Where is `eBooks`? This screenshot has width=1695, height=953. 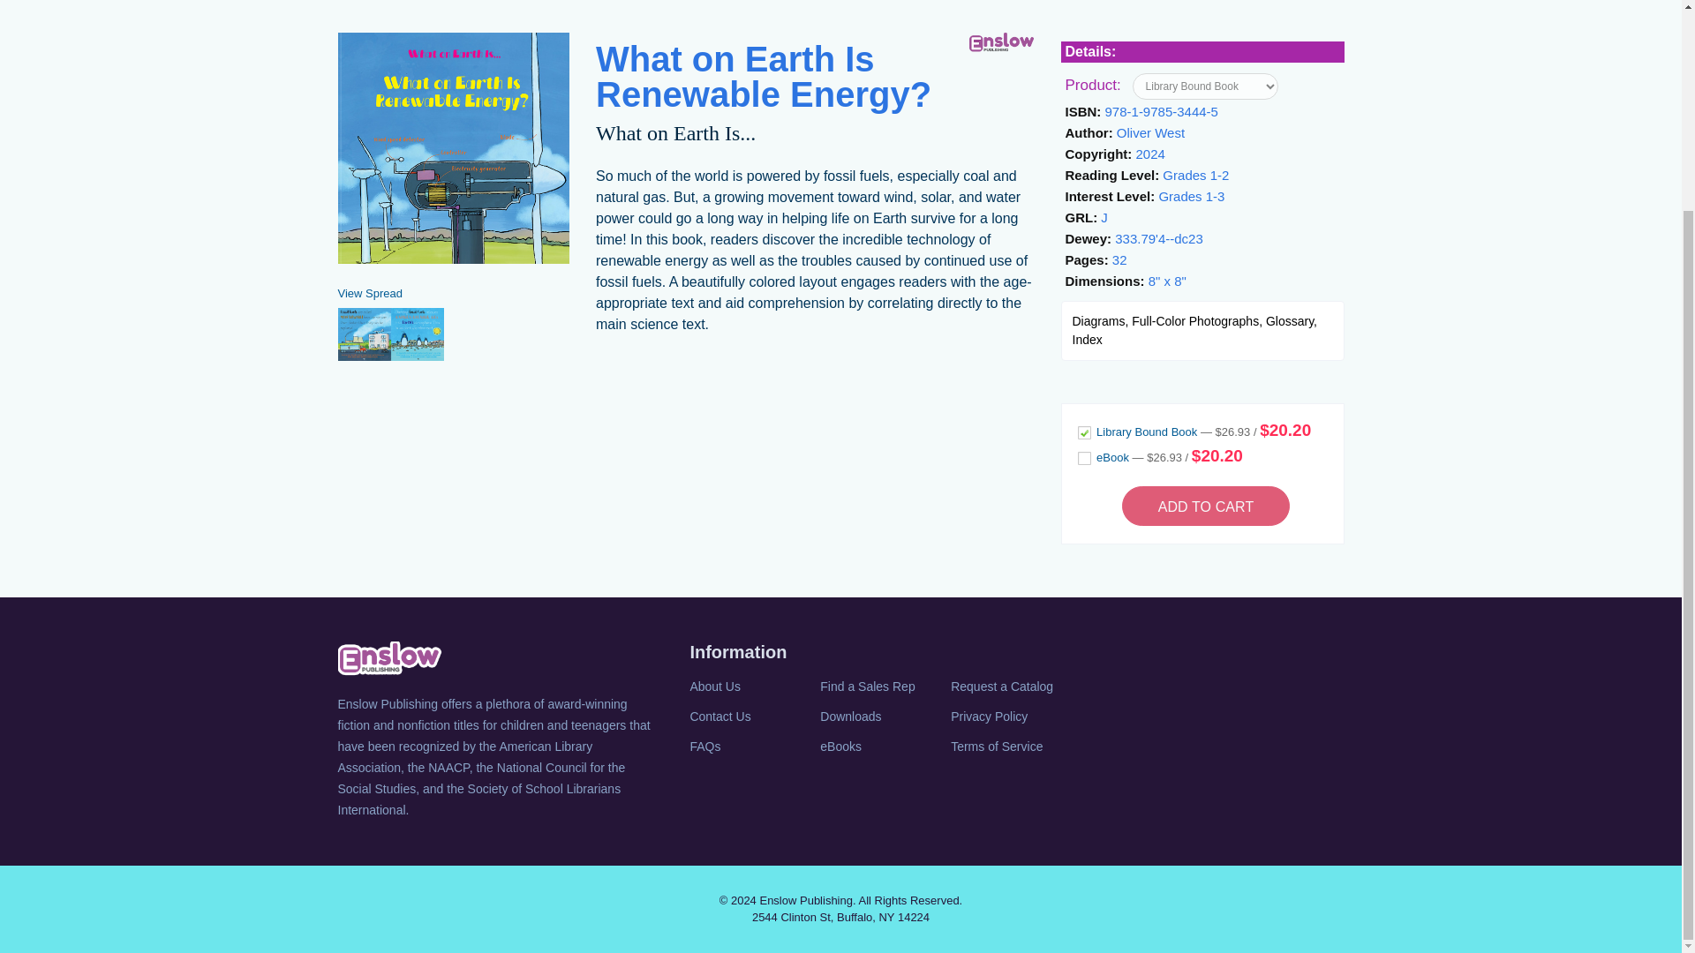
eBooks is located at coordinates (884, 746).